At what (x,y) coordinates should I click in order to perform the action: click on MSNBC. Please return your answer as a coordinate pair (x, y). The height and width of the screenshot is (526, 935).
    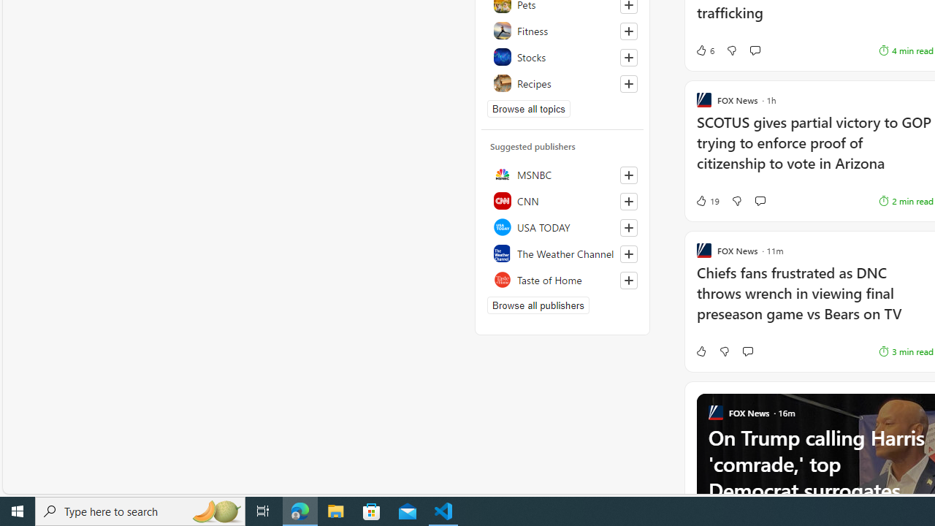
    Looking at the image, I should click on (562, 174).